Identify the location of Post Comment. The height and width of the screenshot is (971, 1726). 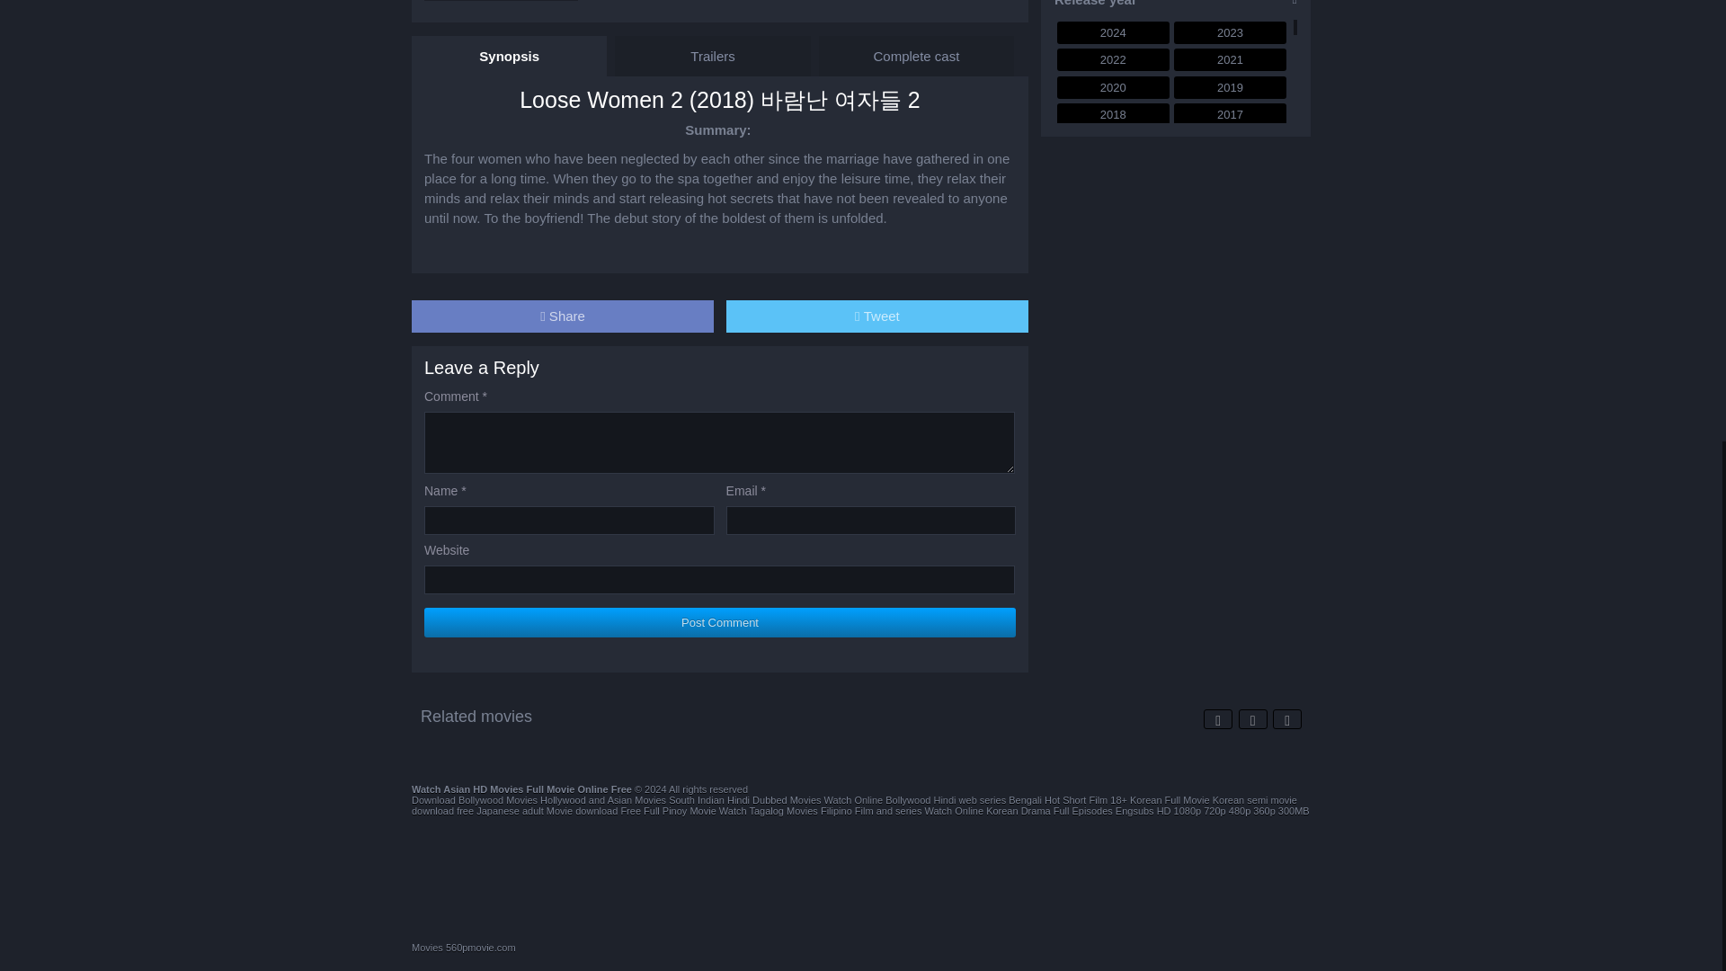
(720, 622).